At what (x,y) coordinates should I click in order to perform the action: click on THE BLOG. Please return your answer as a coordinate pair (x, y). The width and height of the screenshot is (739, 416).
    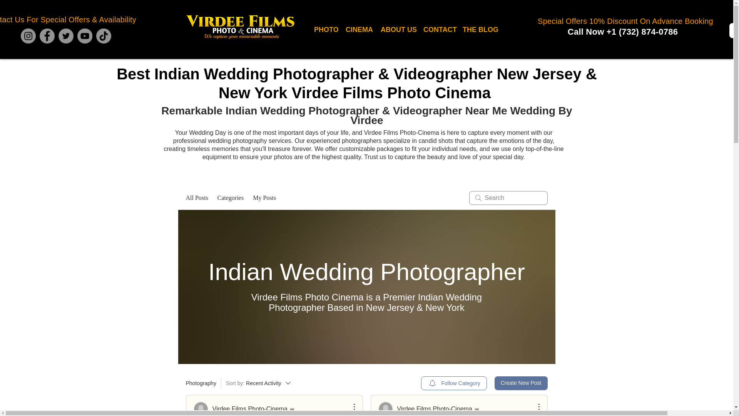
    Looking at the image, I should click on (480, 30).